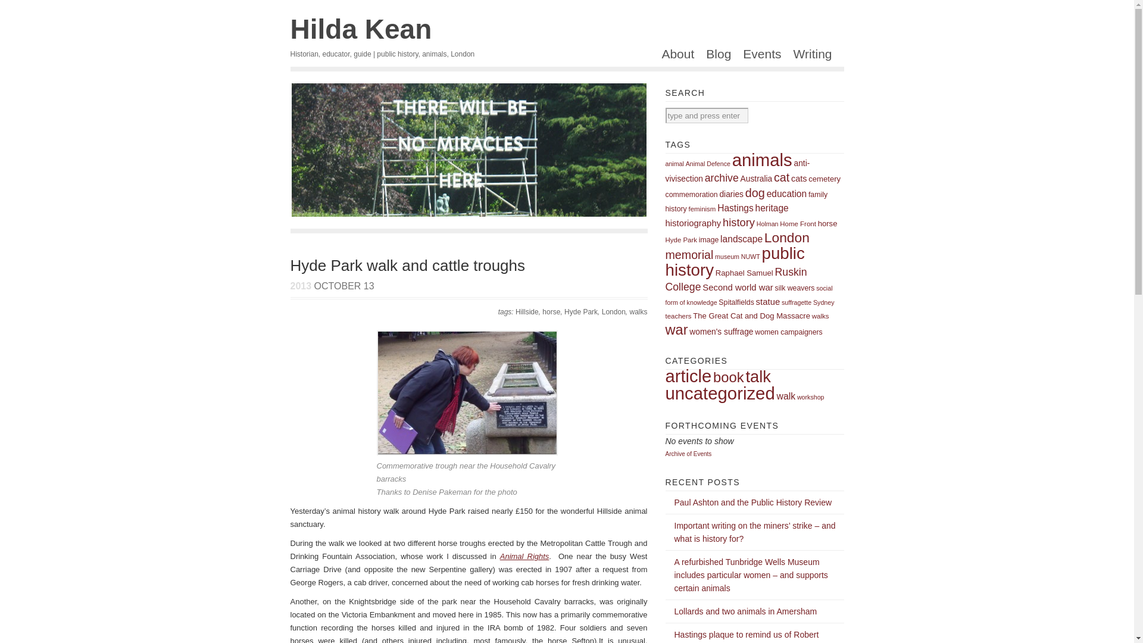  What do you see at coordinates (638, 312) in the screenshot?
I see `walks` at bounding box center [638, 312].